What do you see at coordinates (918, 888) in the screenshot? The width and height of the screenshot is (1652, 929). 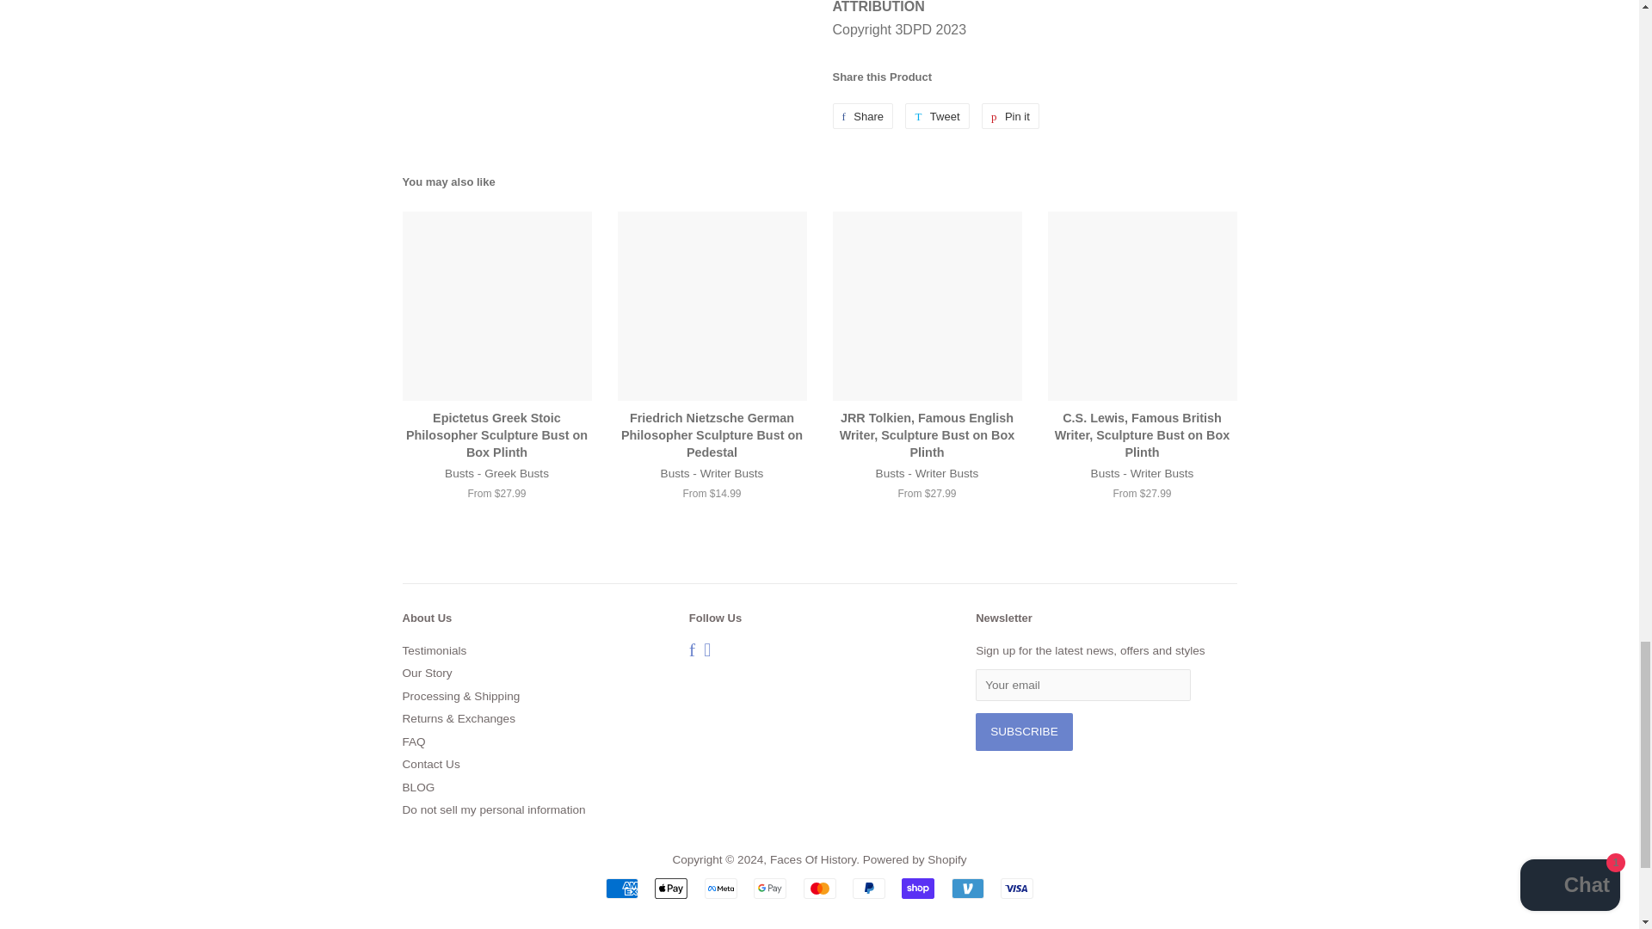 I see `Shop Pay` at bounding box center [918, 888].